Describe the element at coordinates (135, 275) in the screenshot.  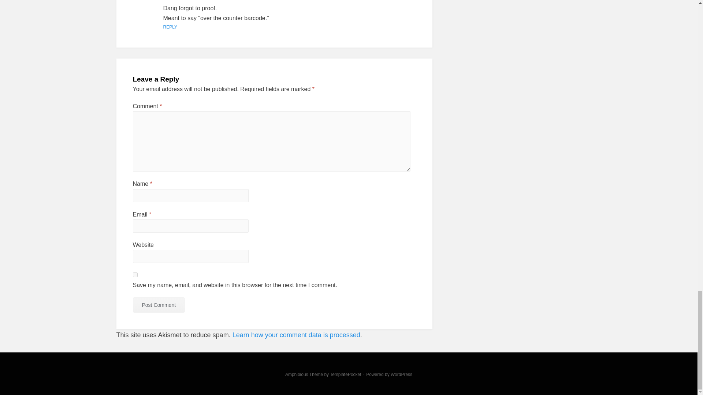
I see `yes` at that location.